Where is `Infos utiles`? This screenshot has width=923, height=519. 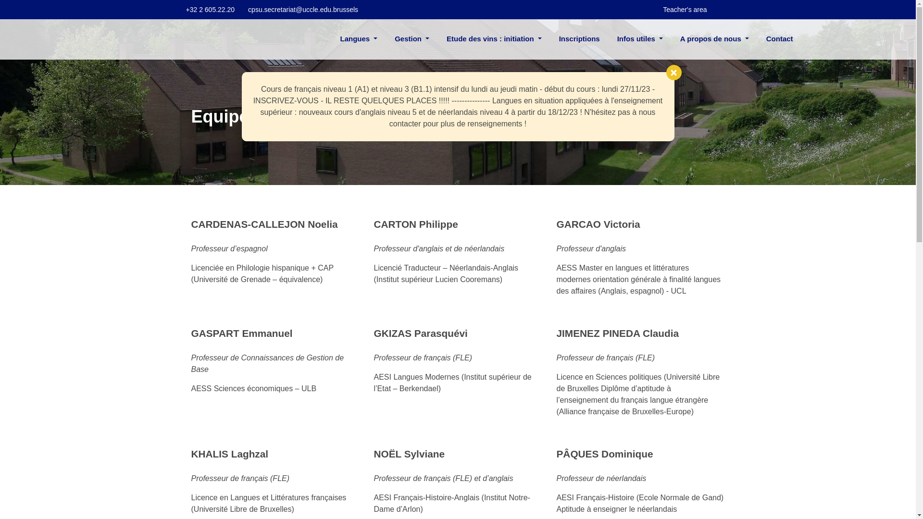
Infos utiles is located at coordinates (640, 39).